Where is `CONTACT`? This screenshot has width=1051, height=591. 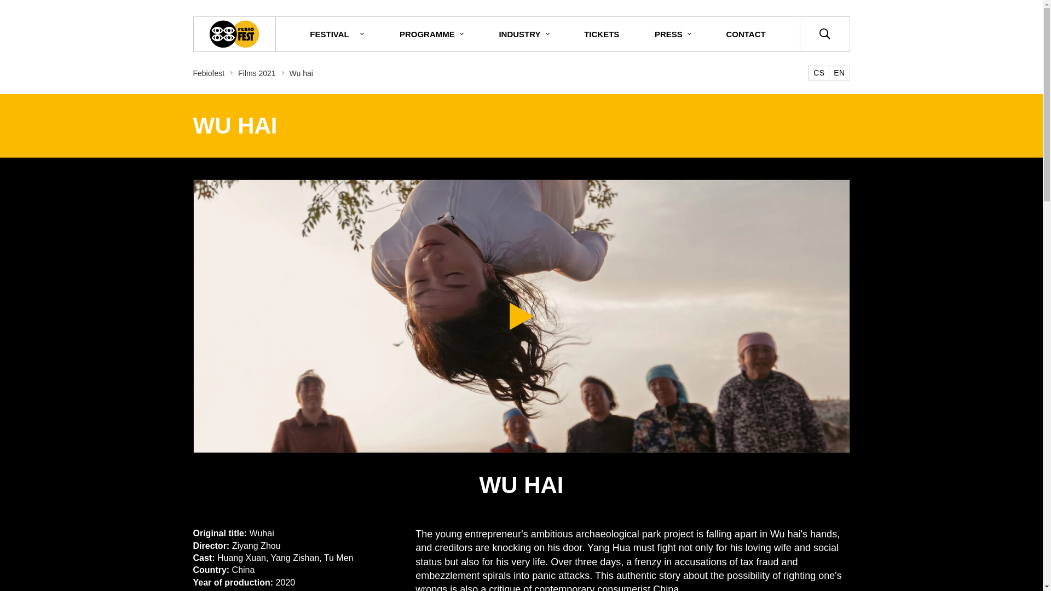
CONTACT is located at coordinates (745, 34).